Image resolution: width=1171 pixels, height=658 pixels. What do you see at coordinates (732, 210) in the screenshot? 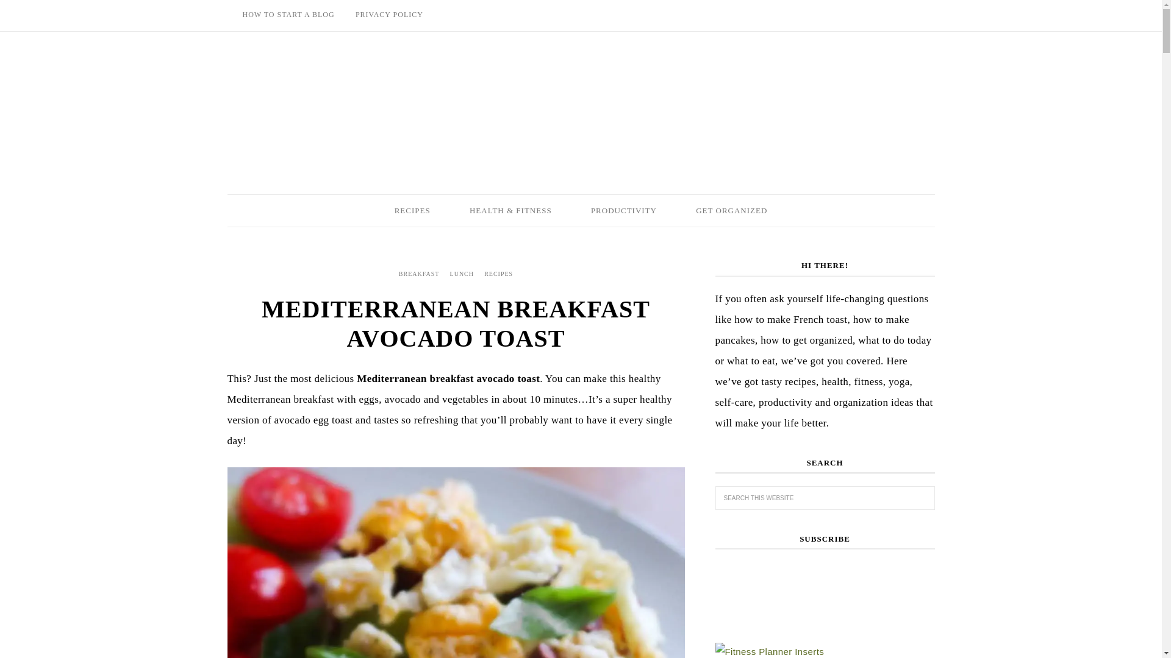
I see `GET ORGANIZED` at bounding box center [732, 210].